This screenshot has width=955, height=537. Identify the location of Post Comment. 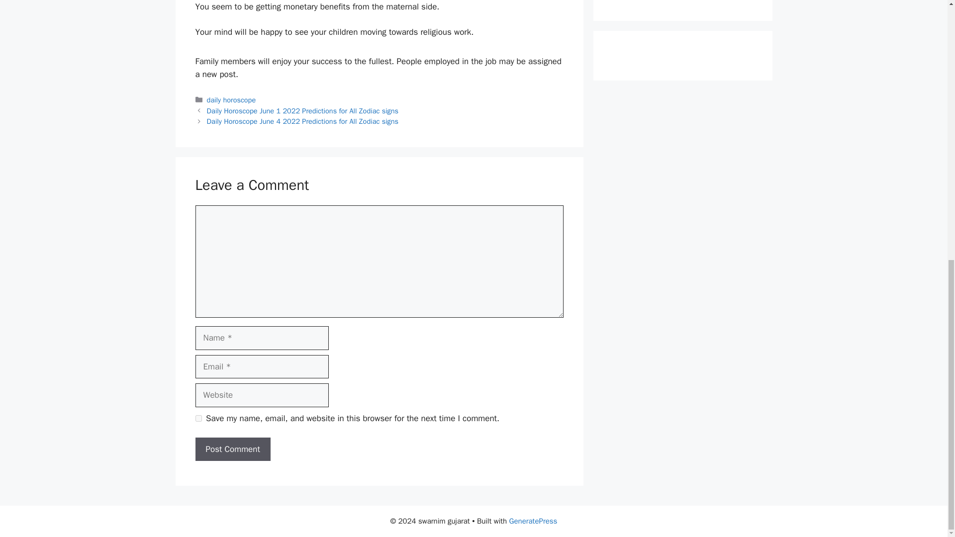
(232, 449).